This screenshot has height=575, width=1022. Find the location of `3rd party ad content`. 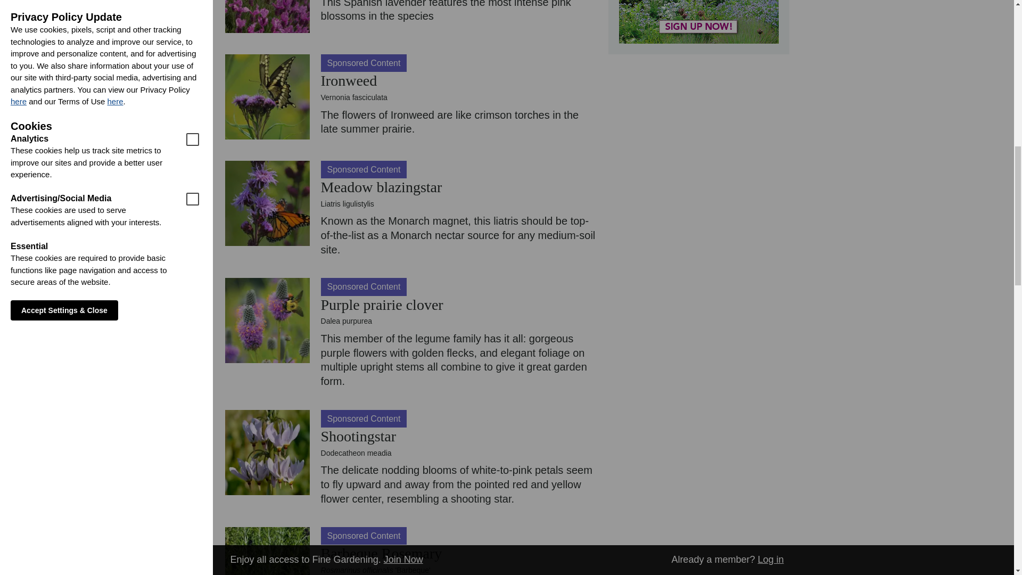

3rd party ad content is located at coordinates (698, 22).